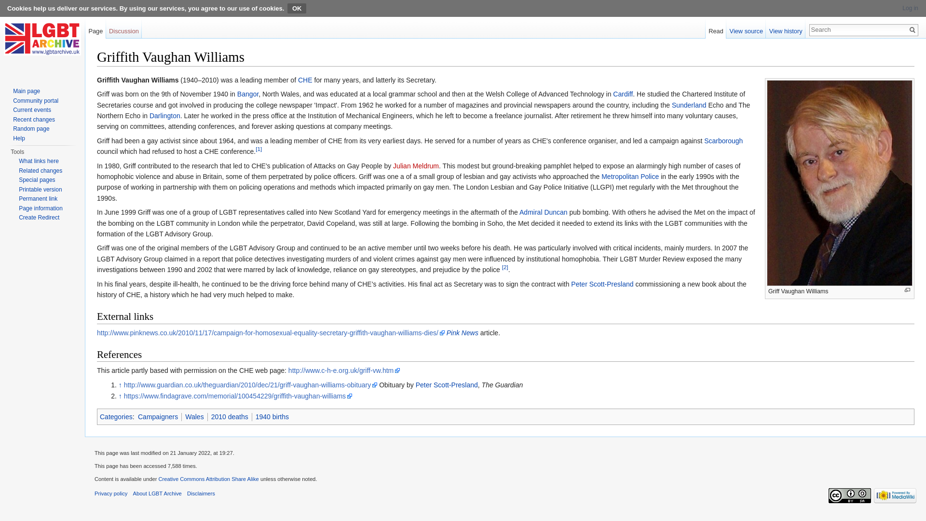 The height and width of the screenshot is (521, 926). Describe the element at coordinates (602, 284) in the screenshot. I see `Peter Scott-Presland` at that location.